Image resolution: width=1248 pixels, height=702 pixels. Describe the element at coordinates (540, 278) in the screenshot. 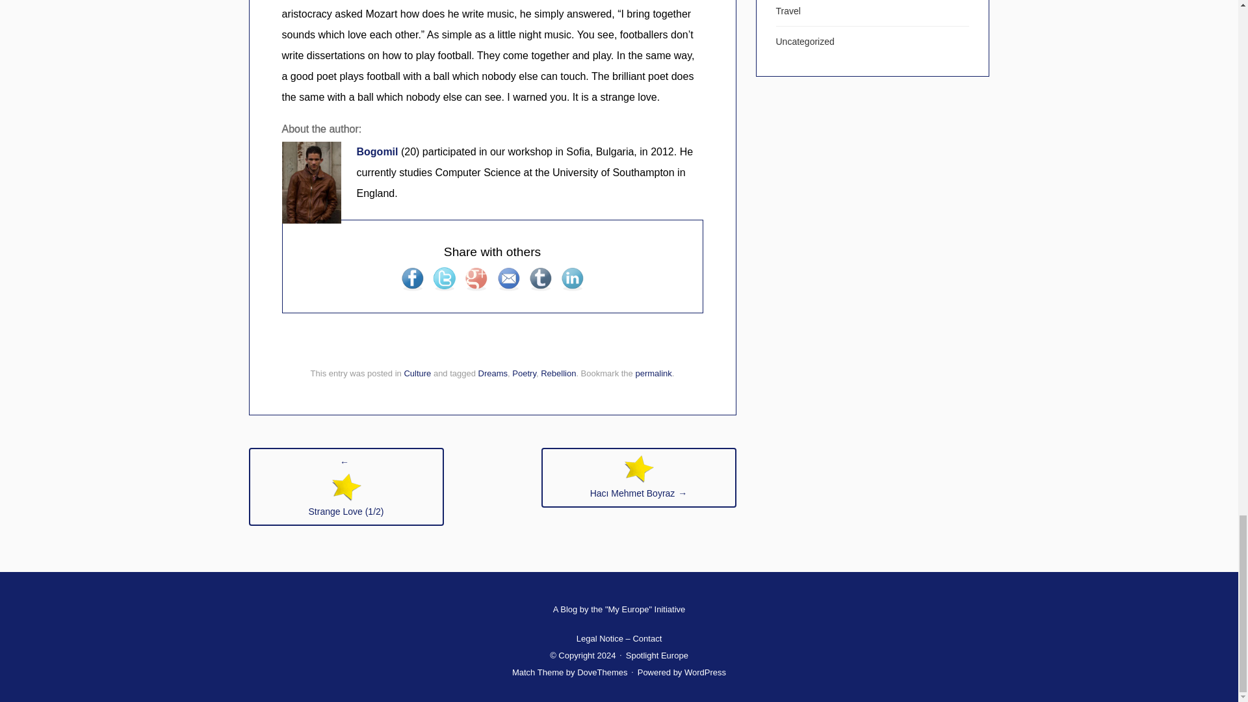

I see `Share via Tumblr` at that location.